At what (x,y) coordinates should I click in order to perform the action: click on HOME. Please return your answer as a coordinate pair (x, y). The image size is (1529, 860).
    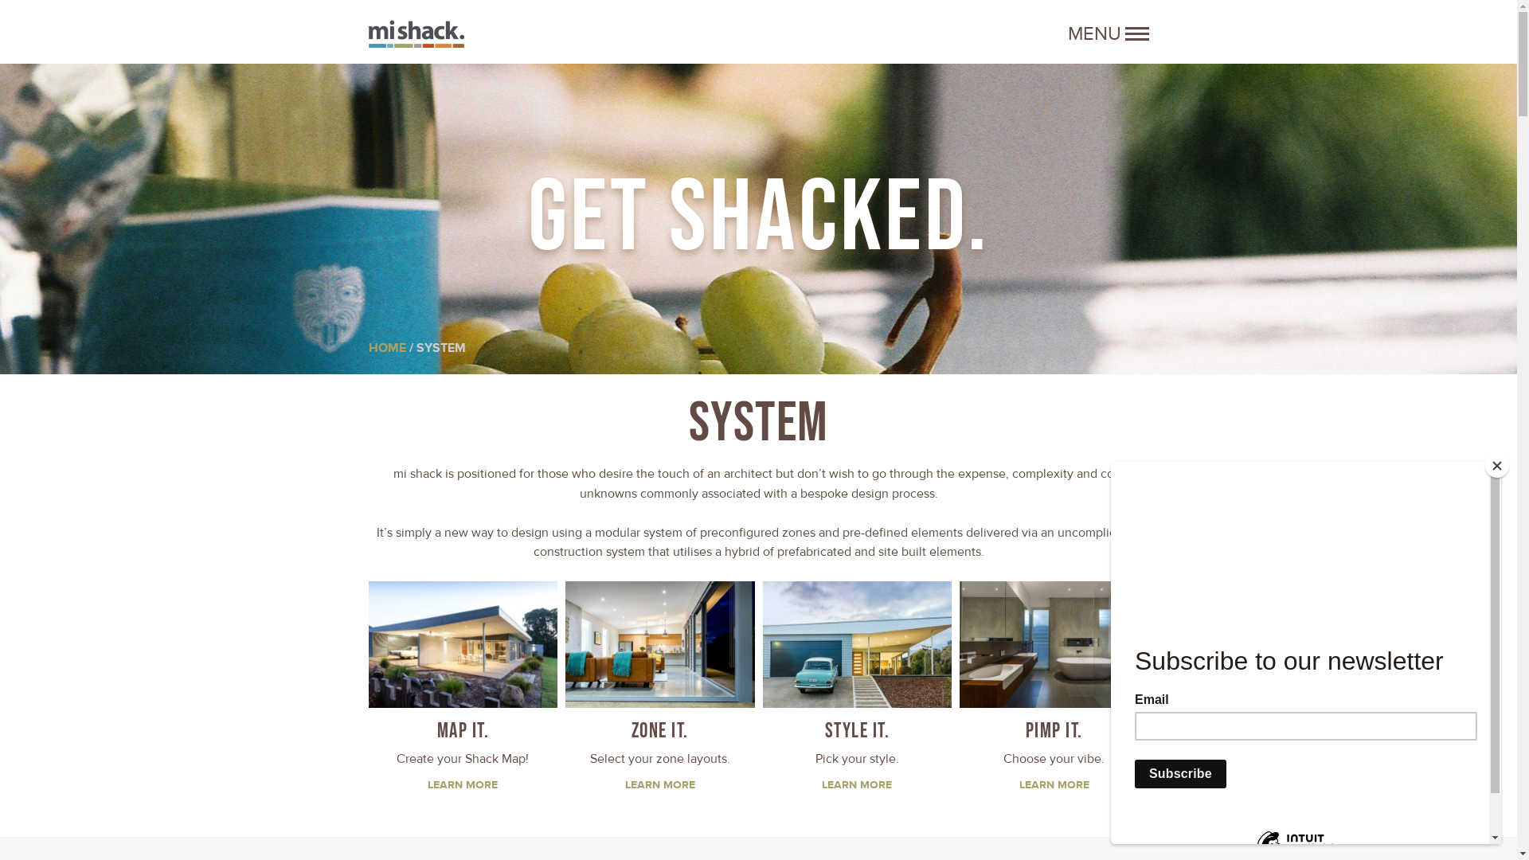
    Looking at the image, I should click on (386, 347).